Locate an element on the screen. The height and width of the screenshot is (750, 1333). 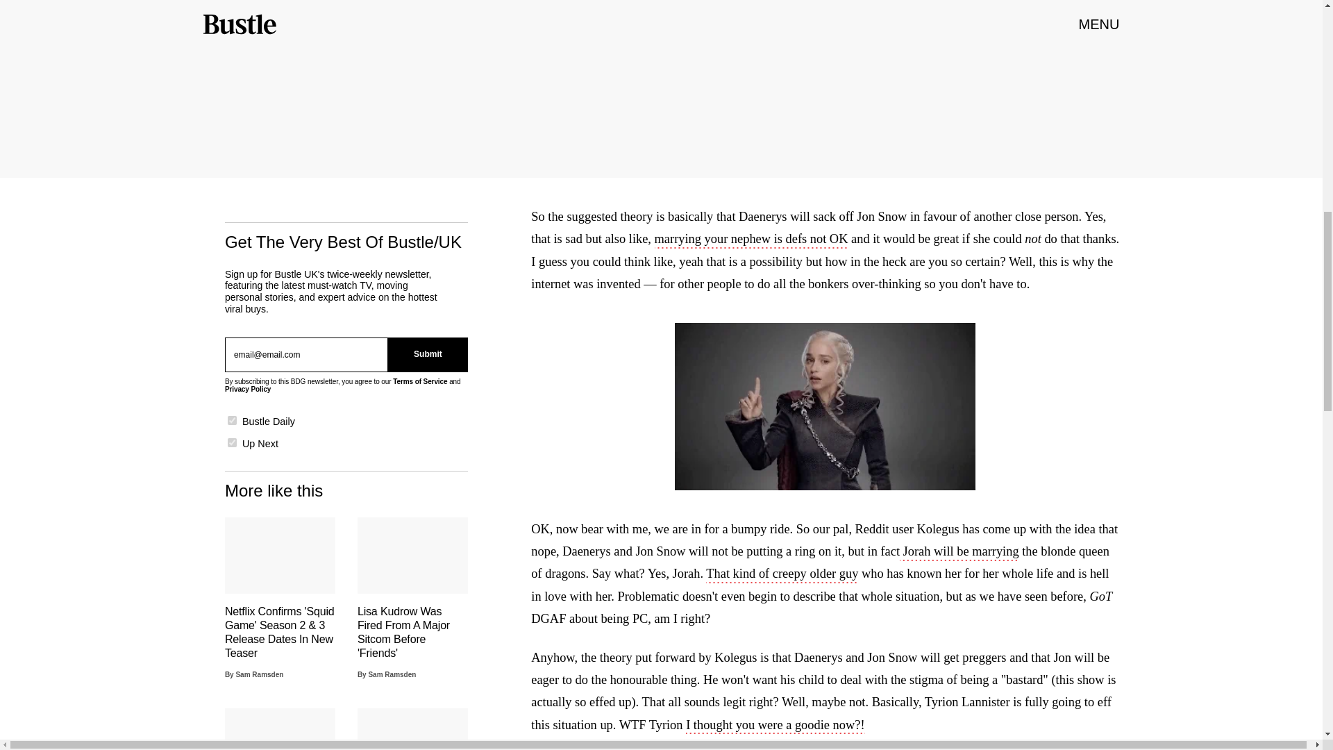
Jorah will be marrying is located at coordinates (959, 553).